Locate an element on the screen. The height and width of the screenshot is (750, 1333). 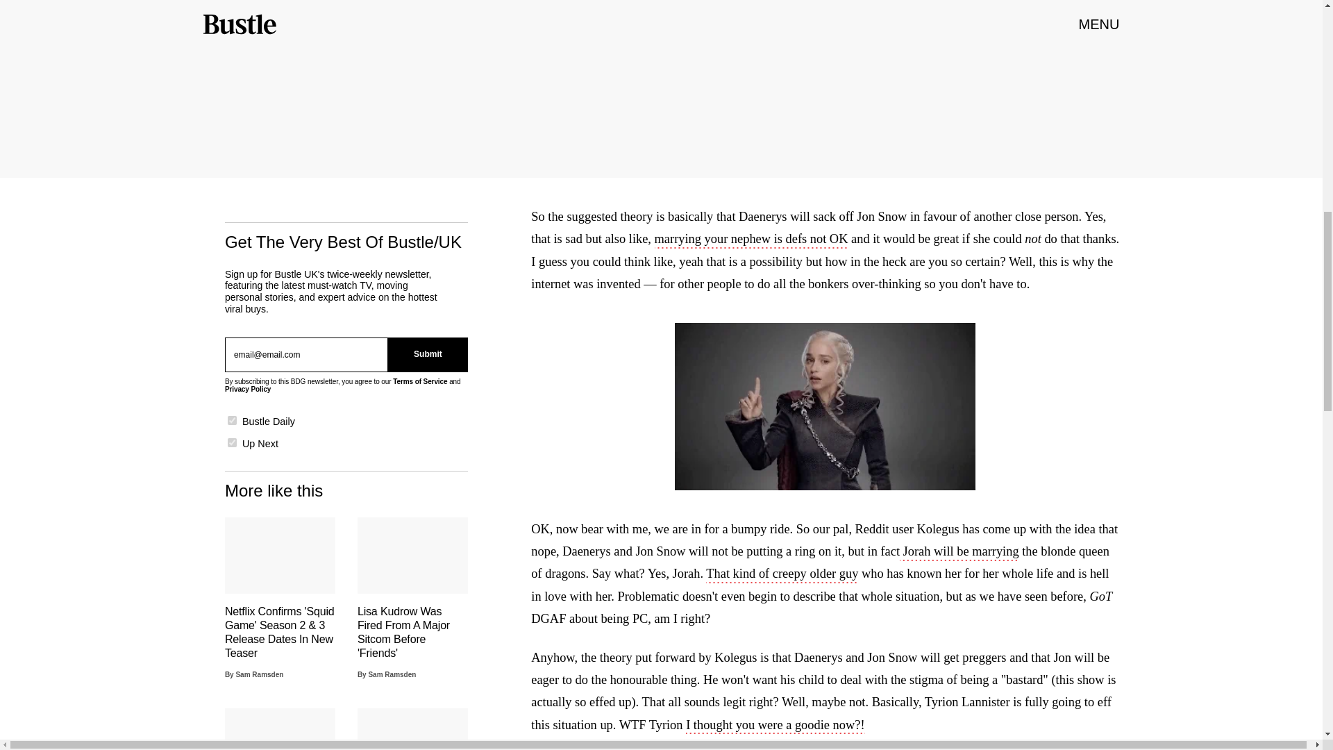
Jorah will be marrying is located at coordinates (959, 553).